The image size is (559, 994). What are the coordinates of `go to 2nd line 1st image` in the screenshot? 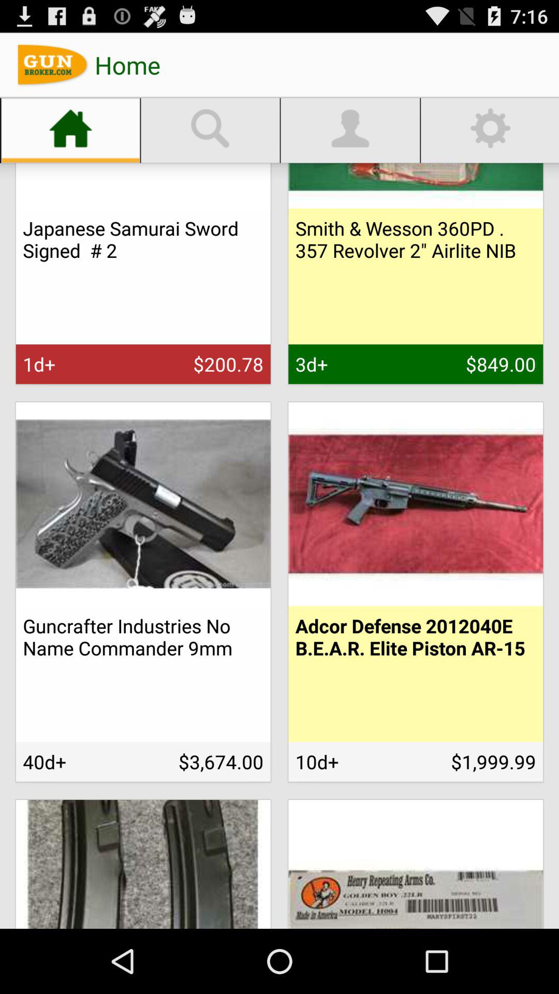 It's located at (143, 504).